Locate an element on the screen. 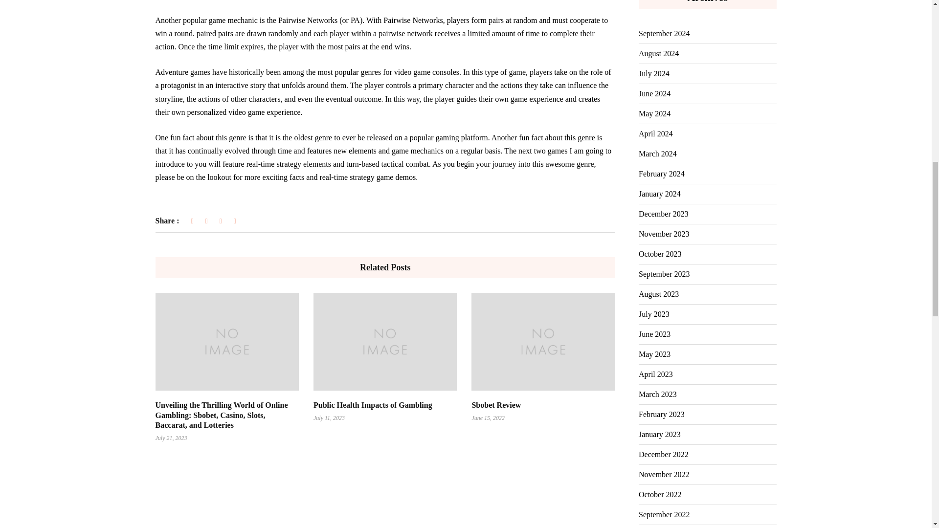 The image size is (939, 528). Sbobet Review is located at coordinates (496, 405).